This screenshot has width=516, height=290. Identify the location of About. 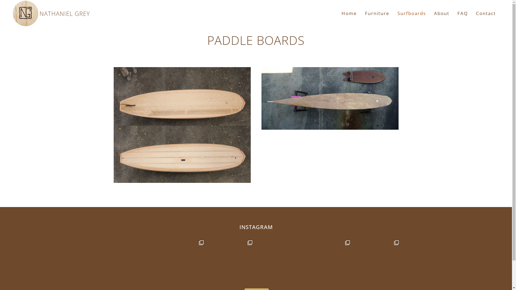
(442, 13).